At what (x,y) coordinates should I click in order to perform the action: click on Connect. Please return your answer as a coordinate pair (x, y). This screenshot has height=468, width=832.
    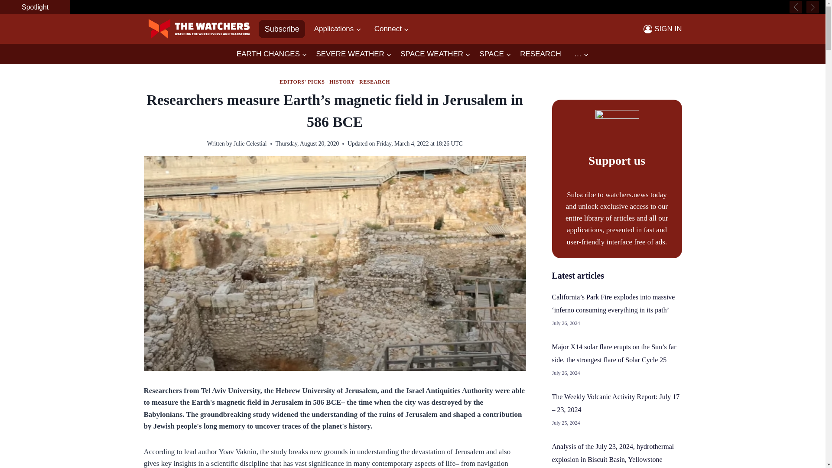
    Looking at the image, I should click on (392, 29).